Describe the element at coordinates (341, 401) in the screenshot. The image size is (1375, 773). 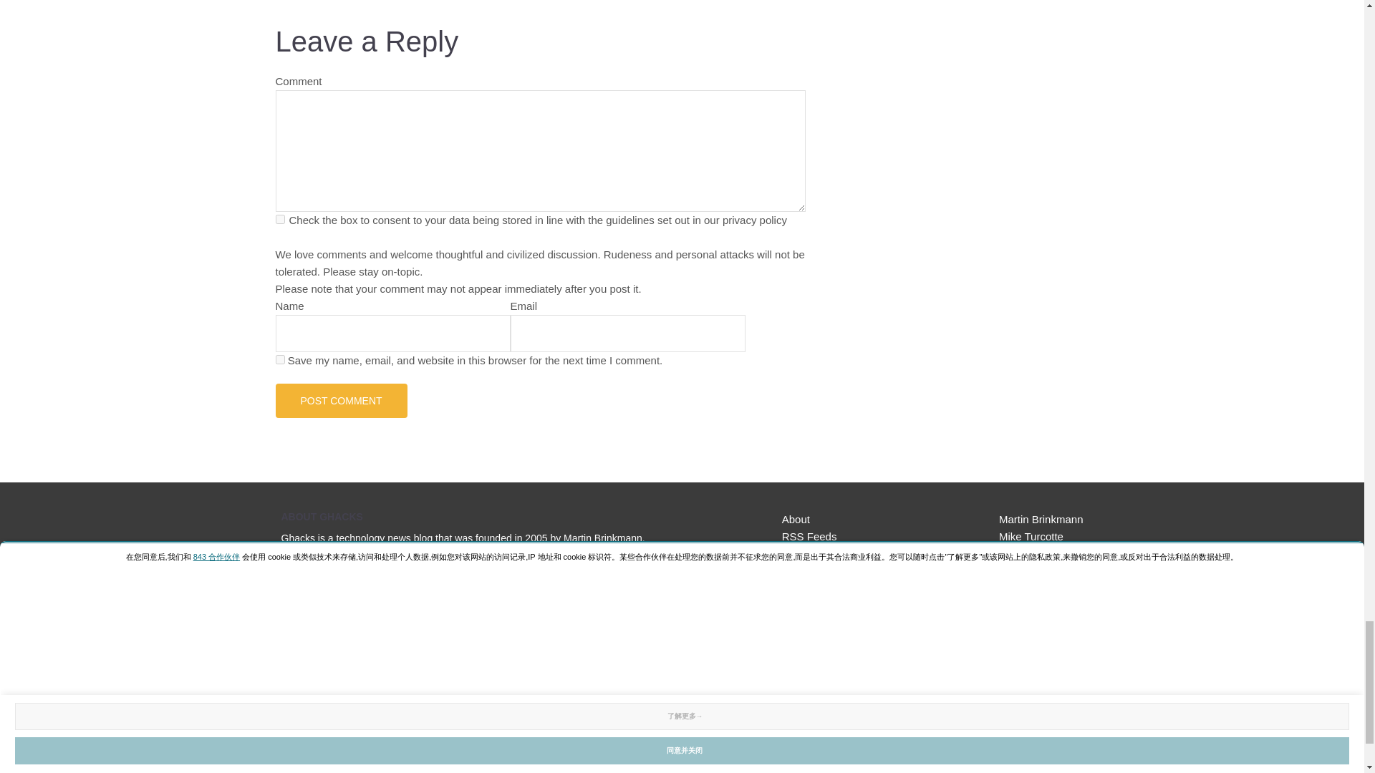
I see `Post Comment` at that location.